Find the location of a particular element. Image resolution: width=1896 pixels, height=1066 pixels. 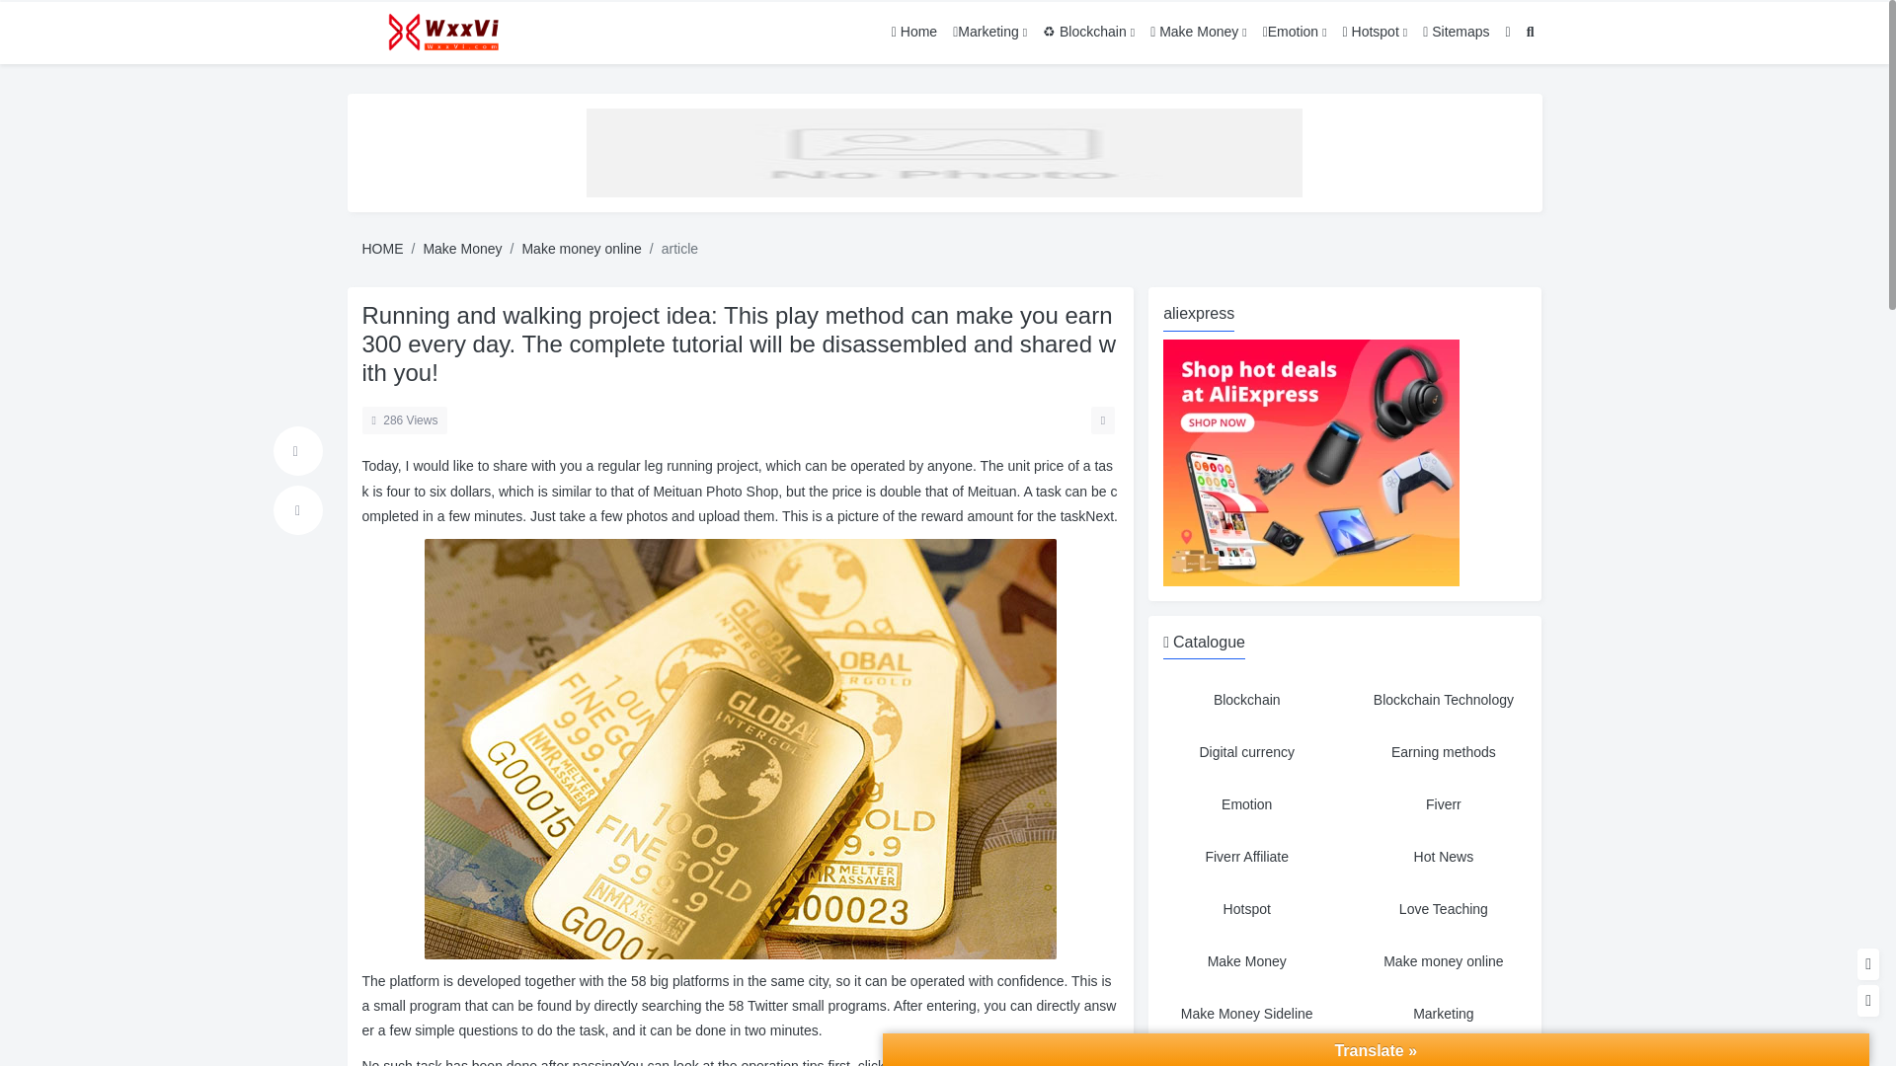

Blockchain Technology is located at coordinates (1444, 700).